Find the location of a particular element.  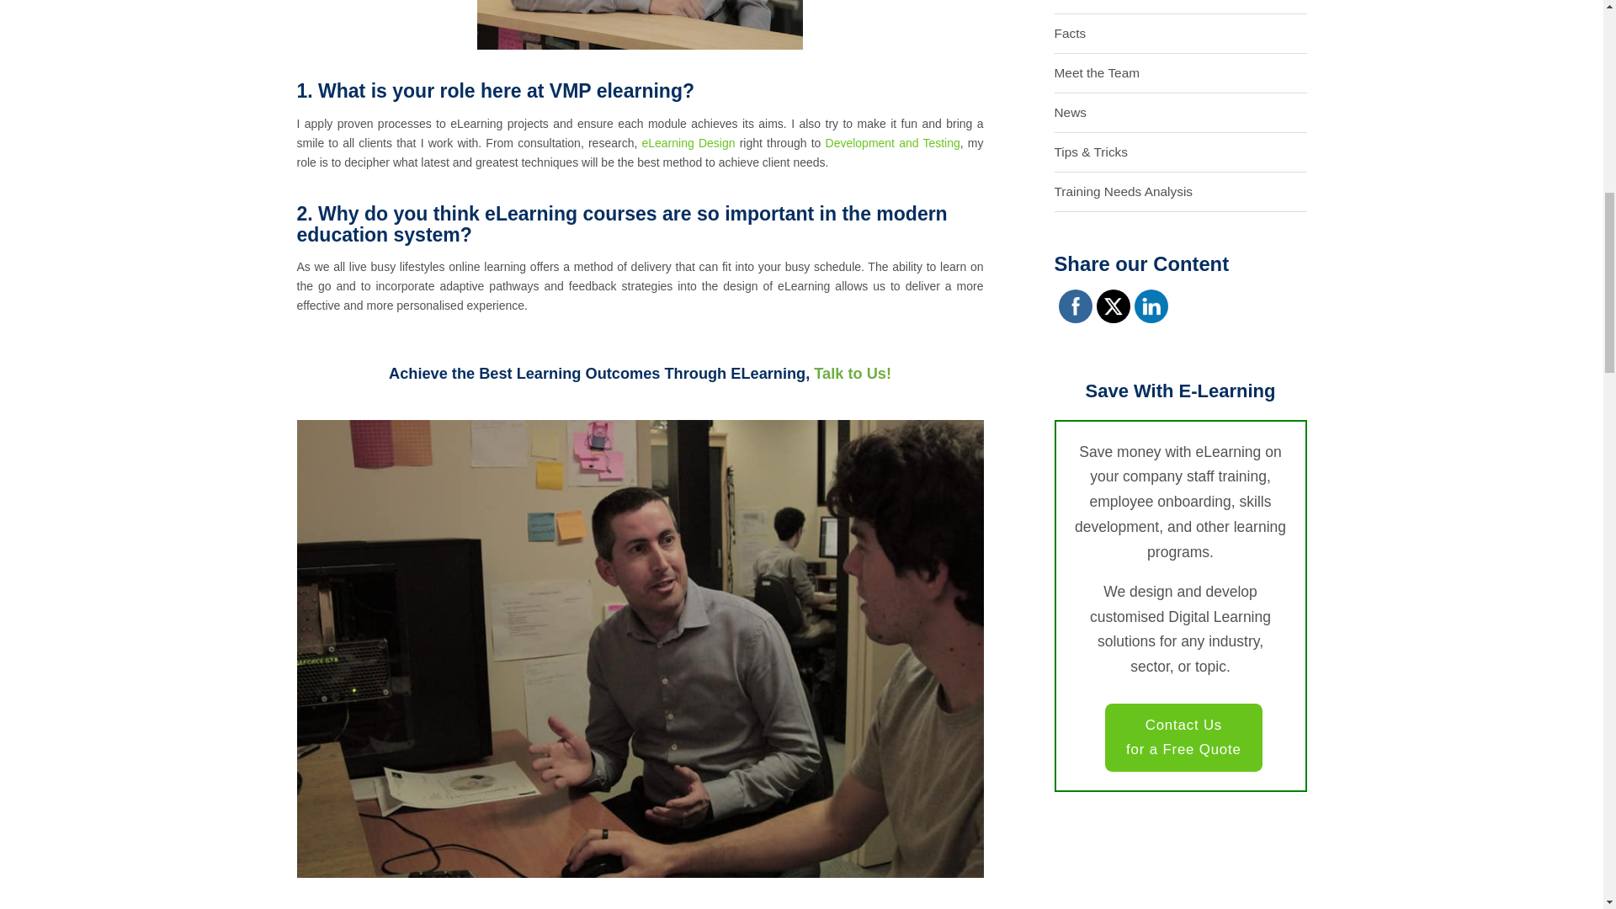

Talk to Us! is located at coordinates (853, 374).